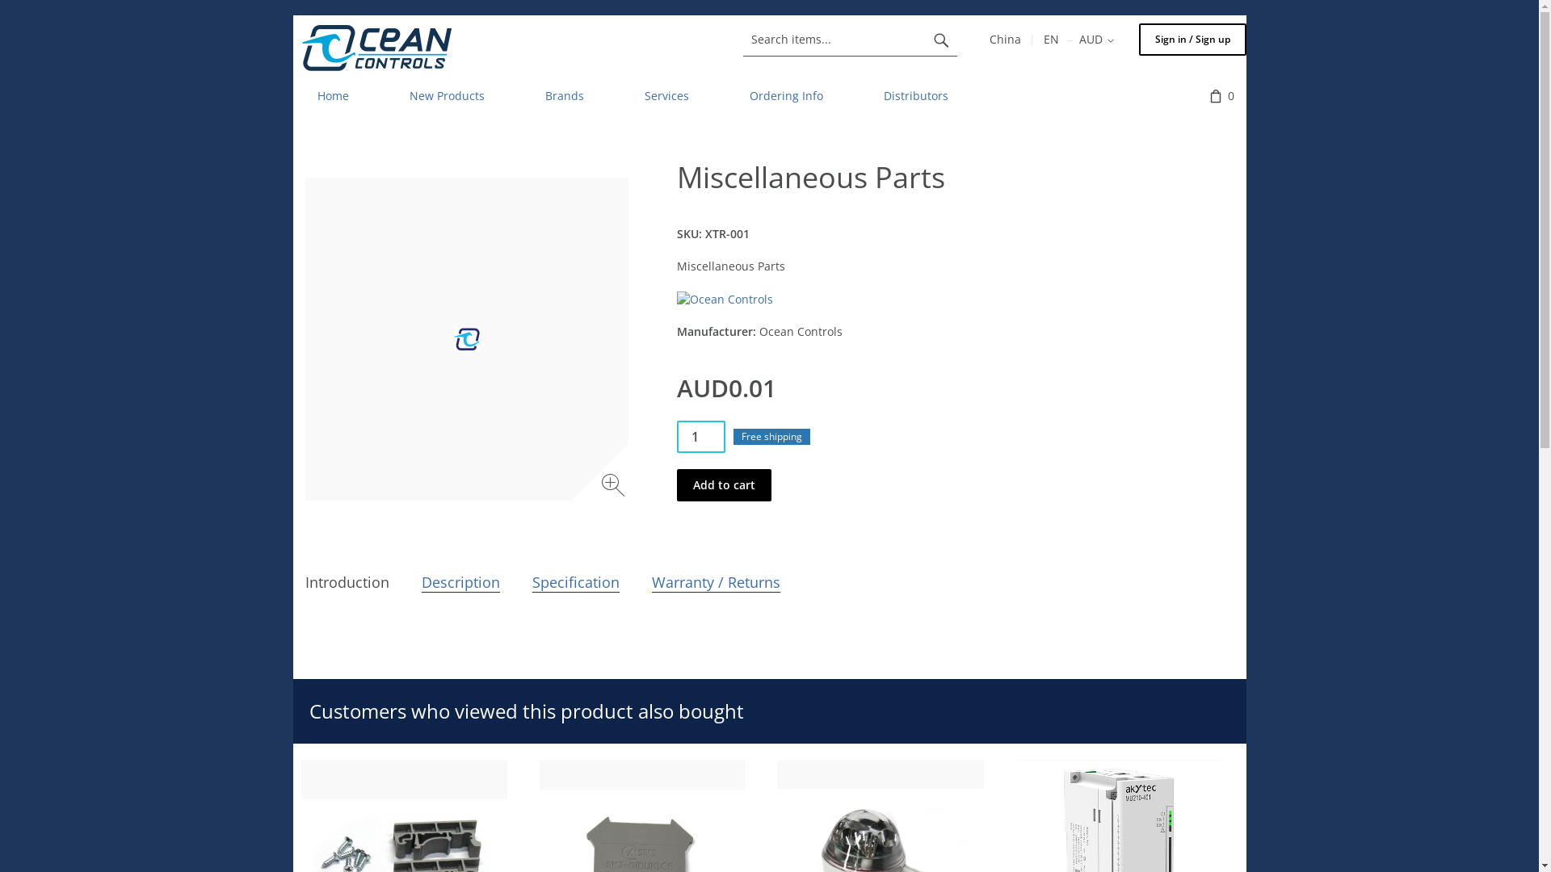  What do you see at coordinates (376, 48) in the screenshot?
I see `Home` at bounding box center [376, 48].